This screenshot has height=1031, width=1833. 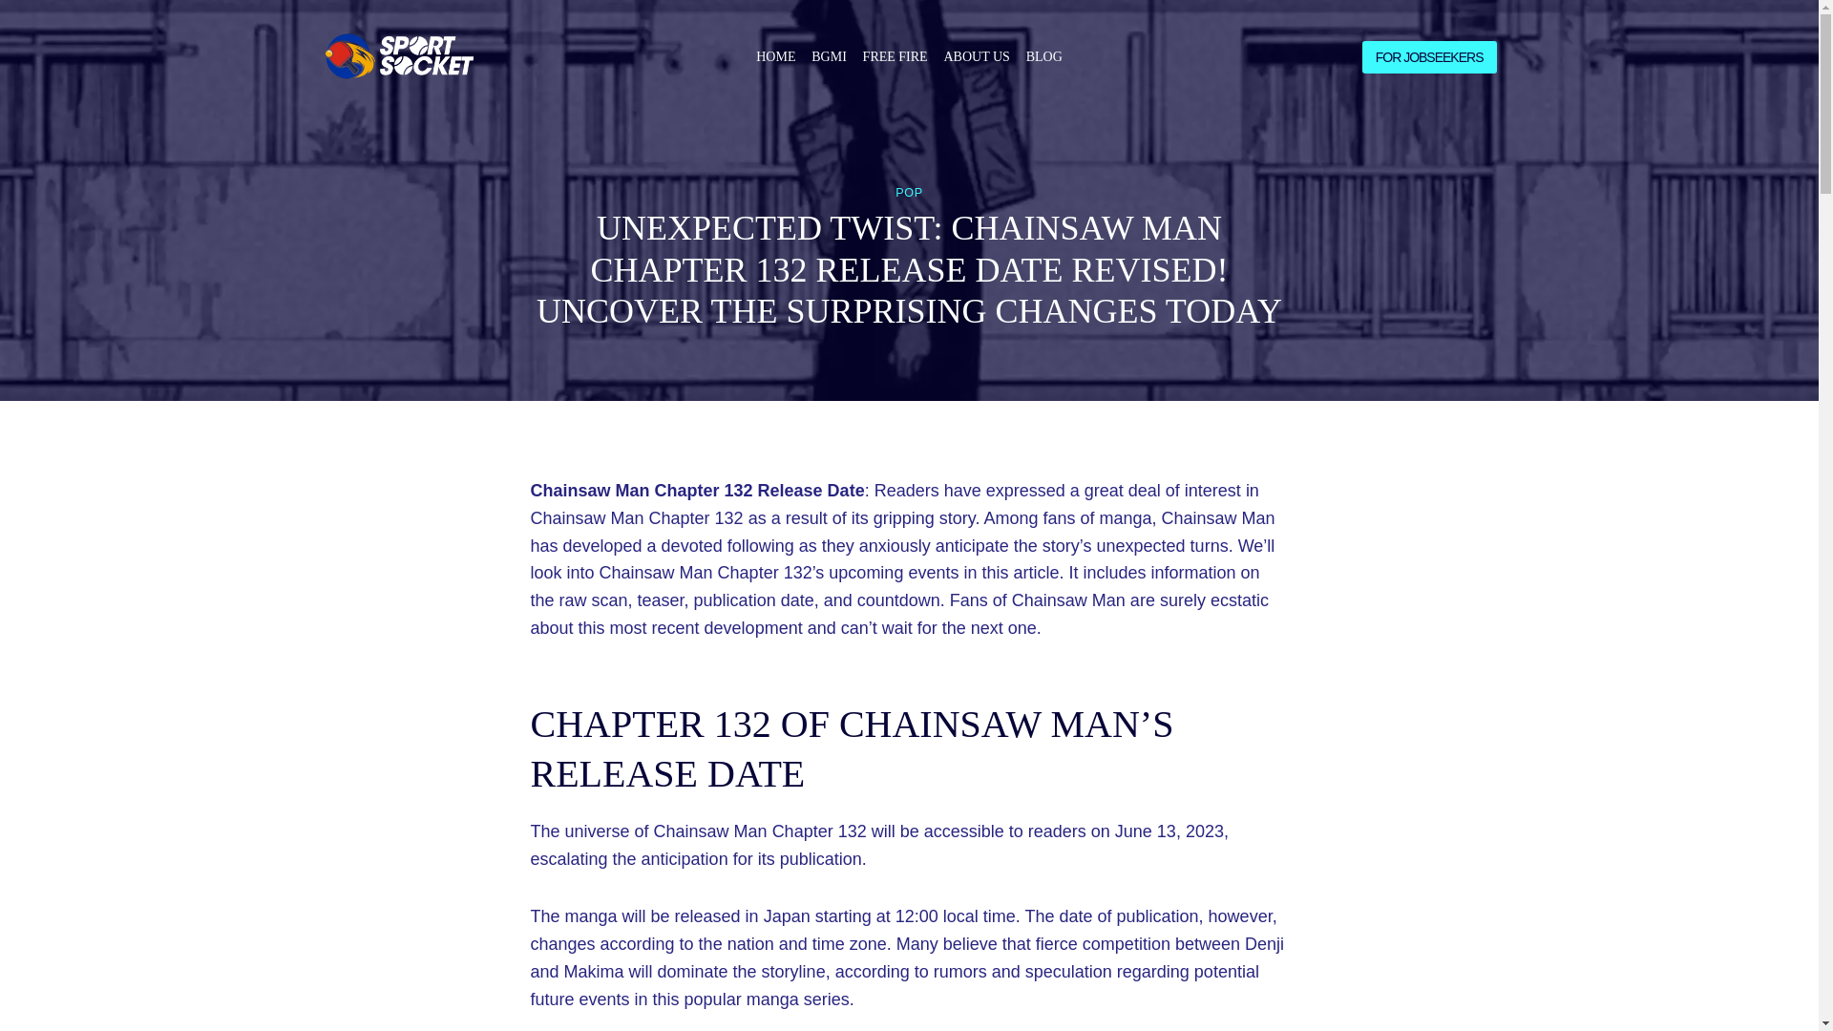 I want to click on FREE FIRE, so click(x=894, y=57).